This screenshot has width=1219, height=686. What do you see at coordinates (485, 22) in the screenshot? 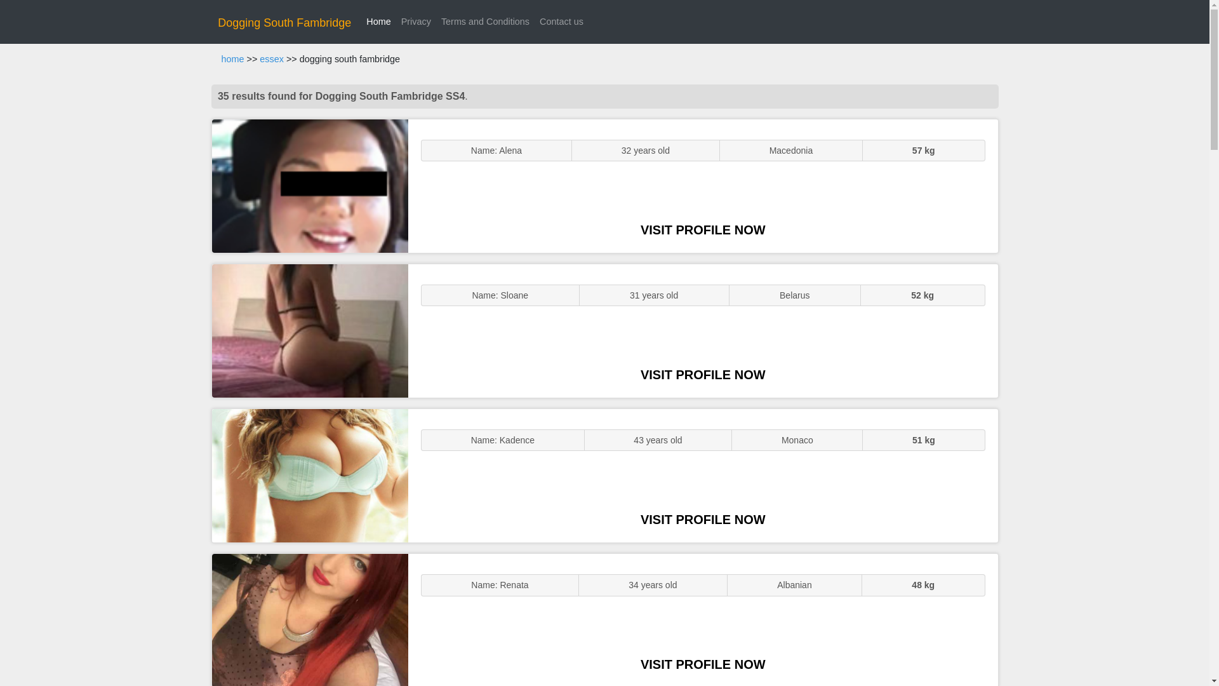
I see `Terms and Conditions` at bounding box center [485, 22].